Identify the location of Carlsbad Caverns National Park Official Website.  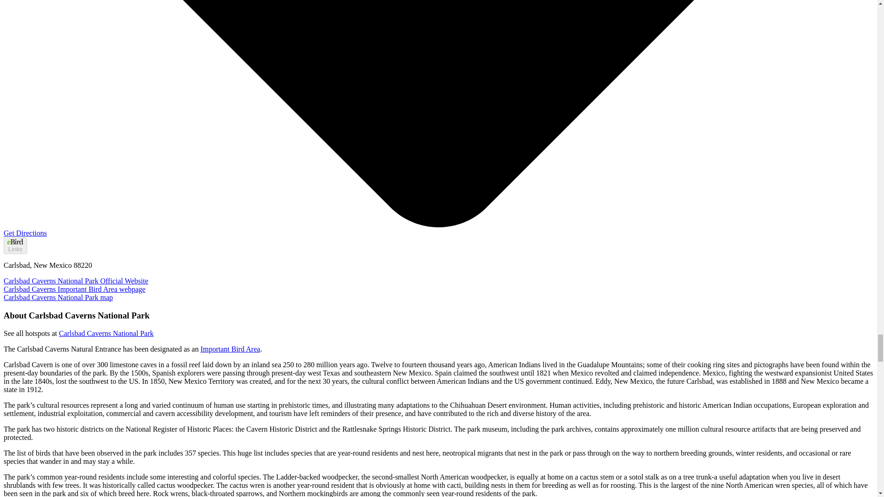
(76, 281).